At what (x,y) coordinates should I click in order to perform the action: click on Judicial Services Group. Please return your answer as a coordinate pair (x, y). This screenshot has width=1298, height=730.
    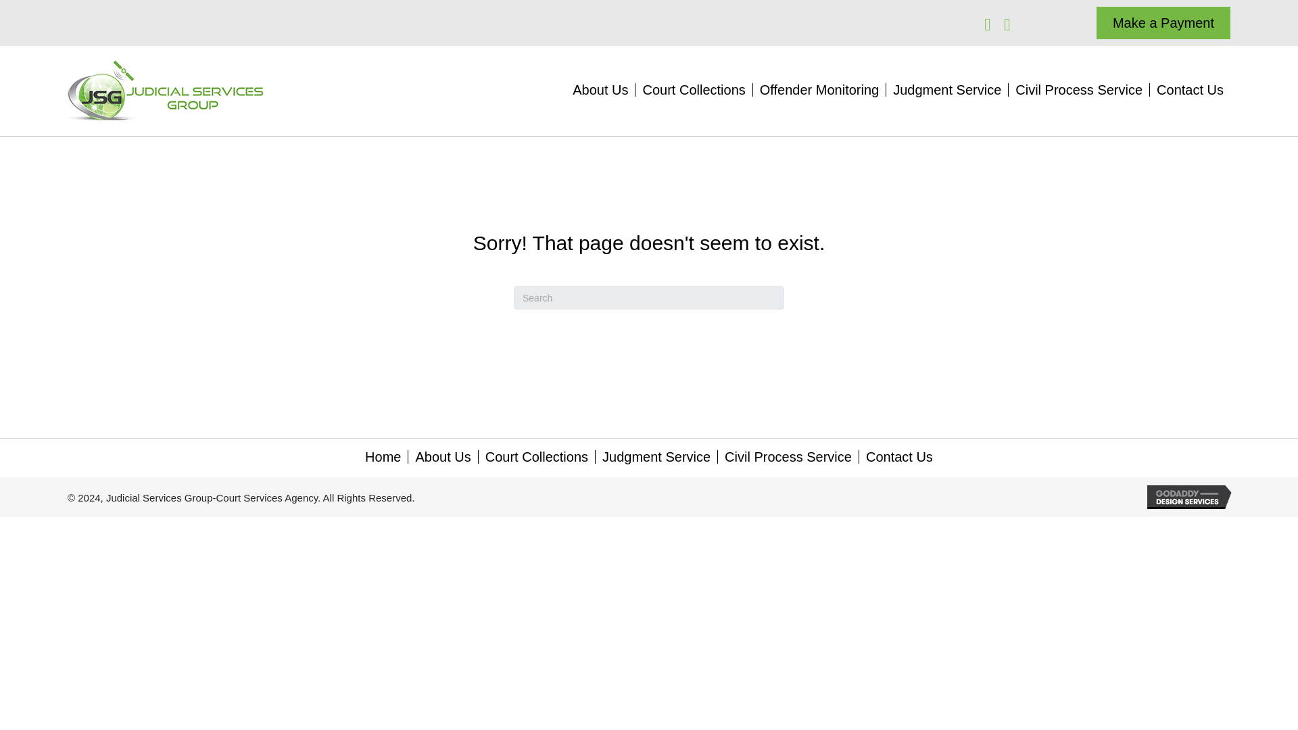
    Looking at the image, I should click on (166, 91).